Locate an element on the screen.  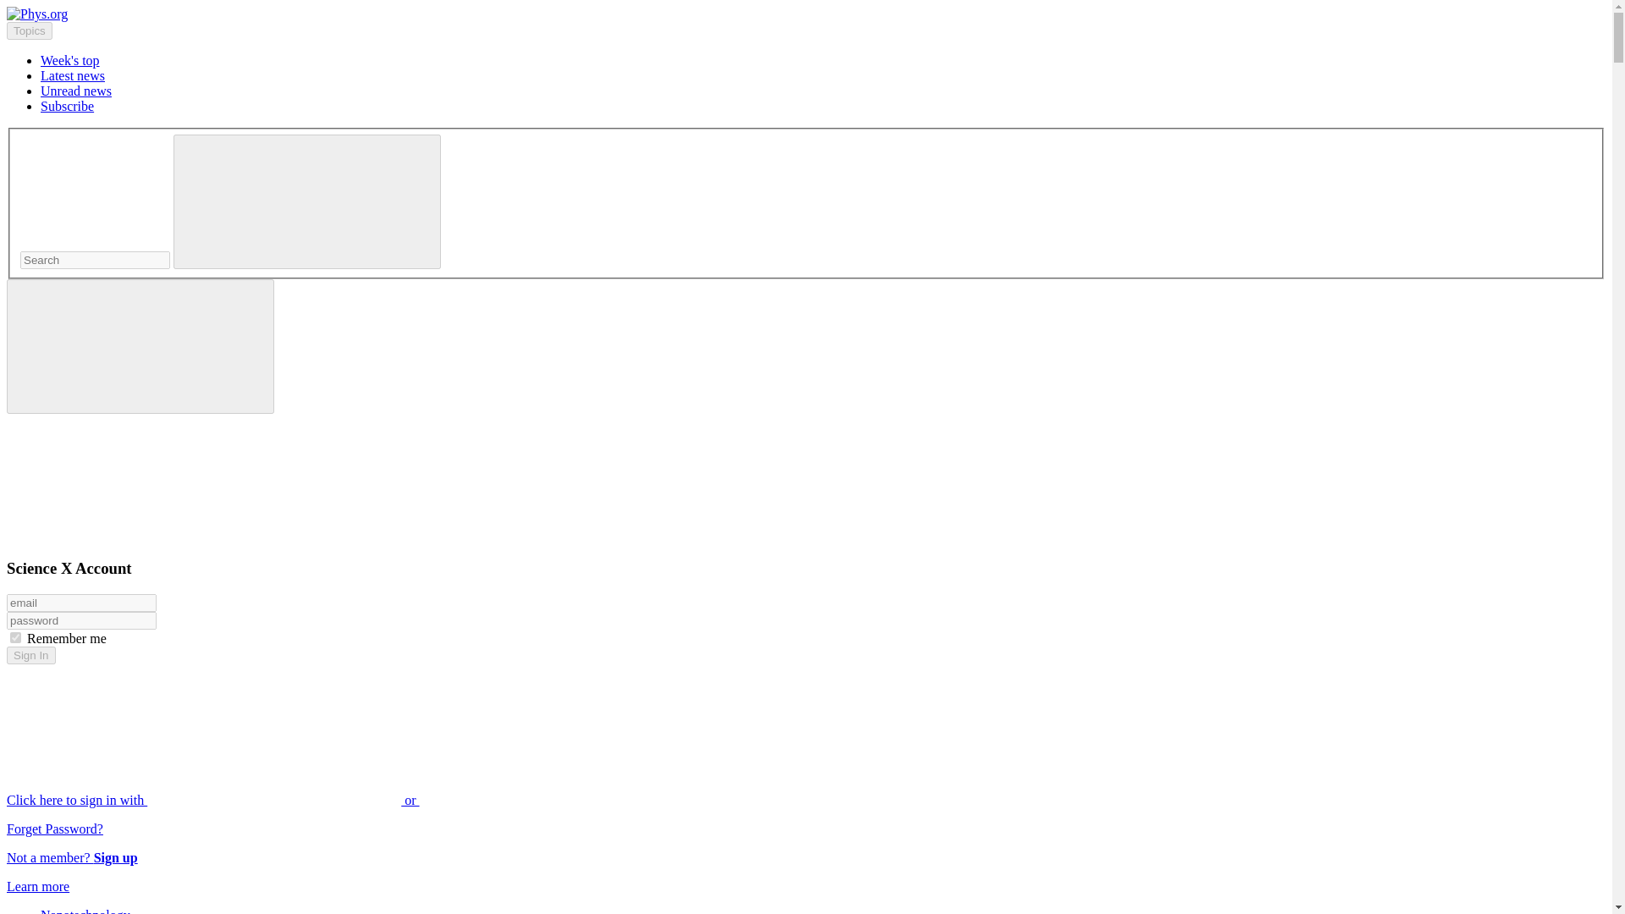
Not a member? Sign up is located at coordinates (72, 857).